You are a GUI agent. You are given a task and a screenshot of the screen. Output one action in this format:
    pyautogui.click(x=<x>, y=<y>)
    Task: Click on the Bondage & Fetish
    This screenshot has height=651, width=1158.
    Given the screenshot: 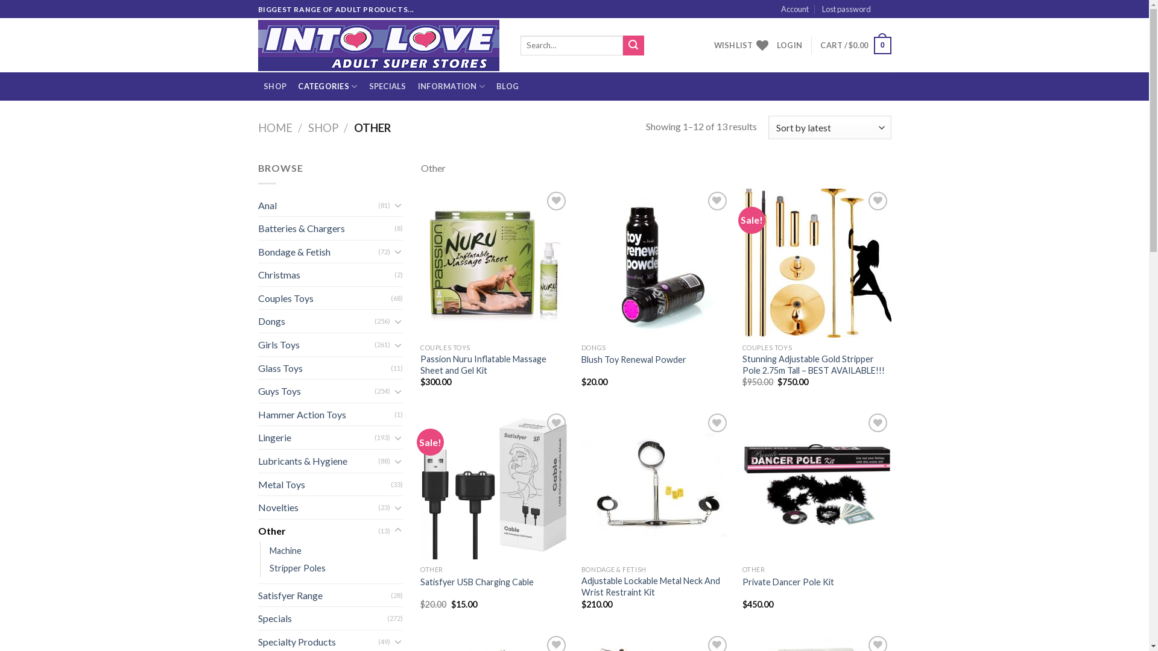 What is the action you would take?
    pyautogui.click(x=318, y=252)
    